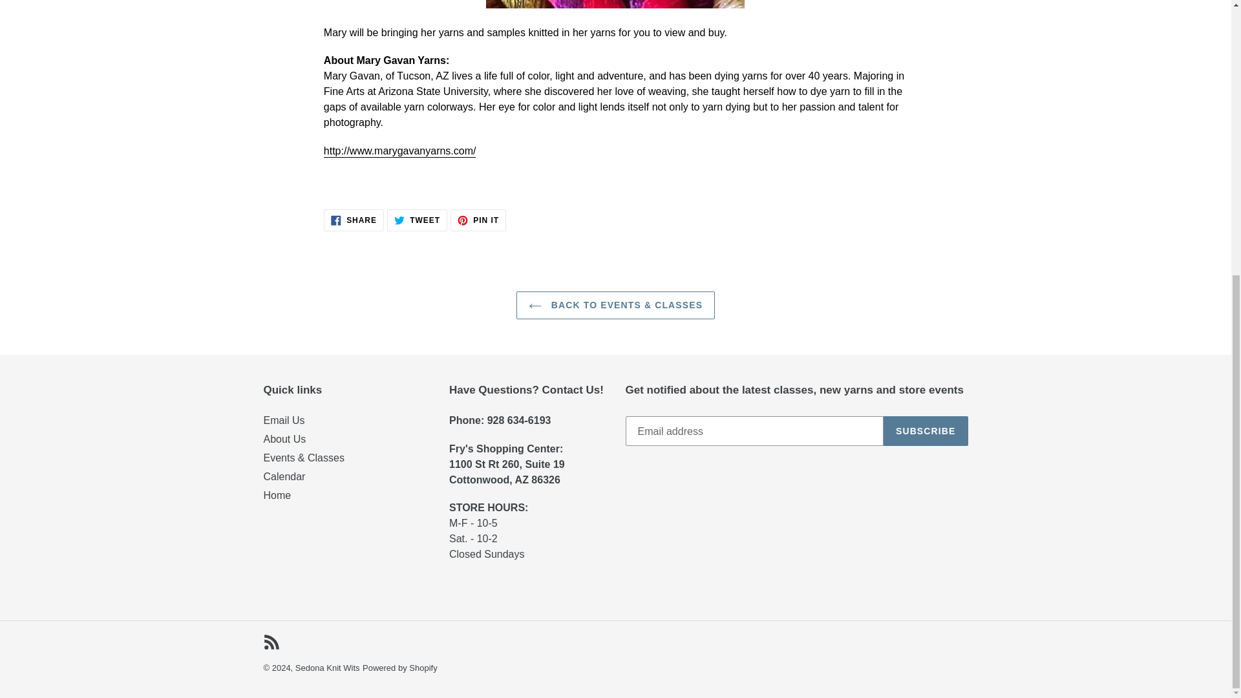  What do you see at coordinates (354, 220) in the screenshot?
I see `Sedona Knit Wits` at bounding box center [354, 220].